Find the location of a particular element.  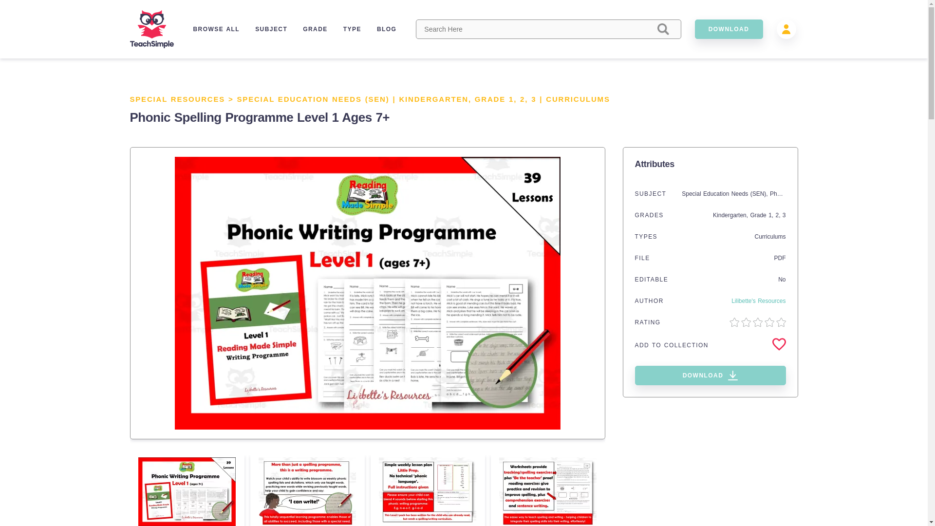

2, is located at coordinates (778, 215).